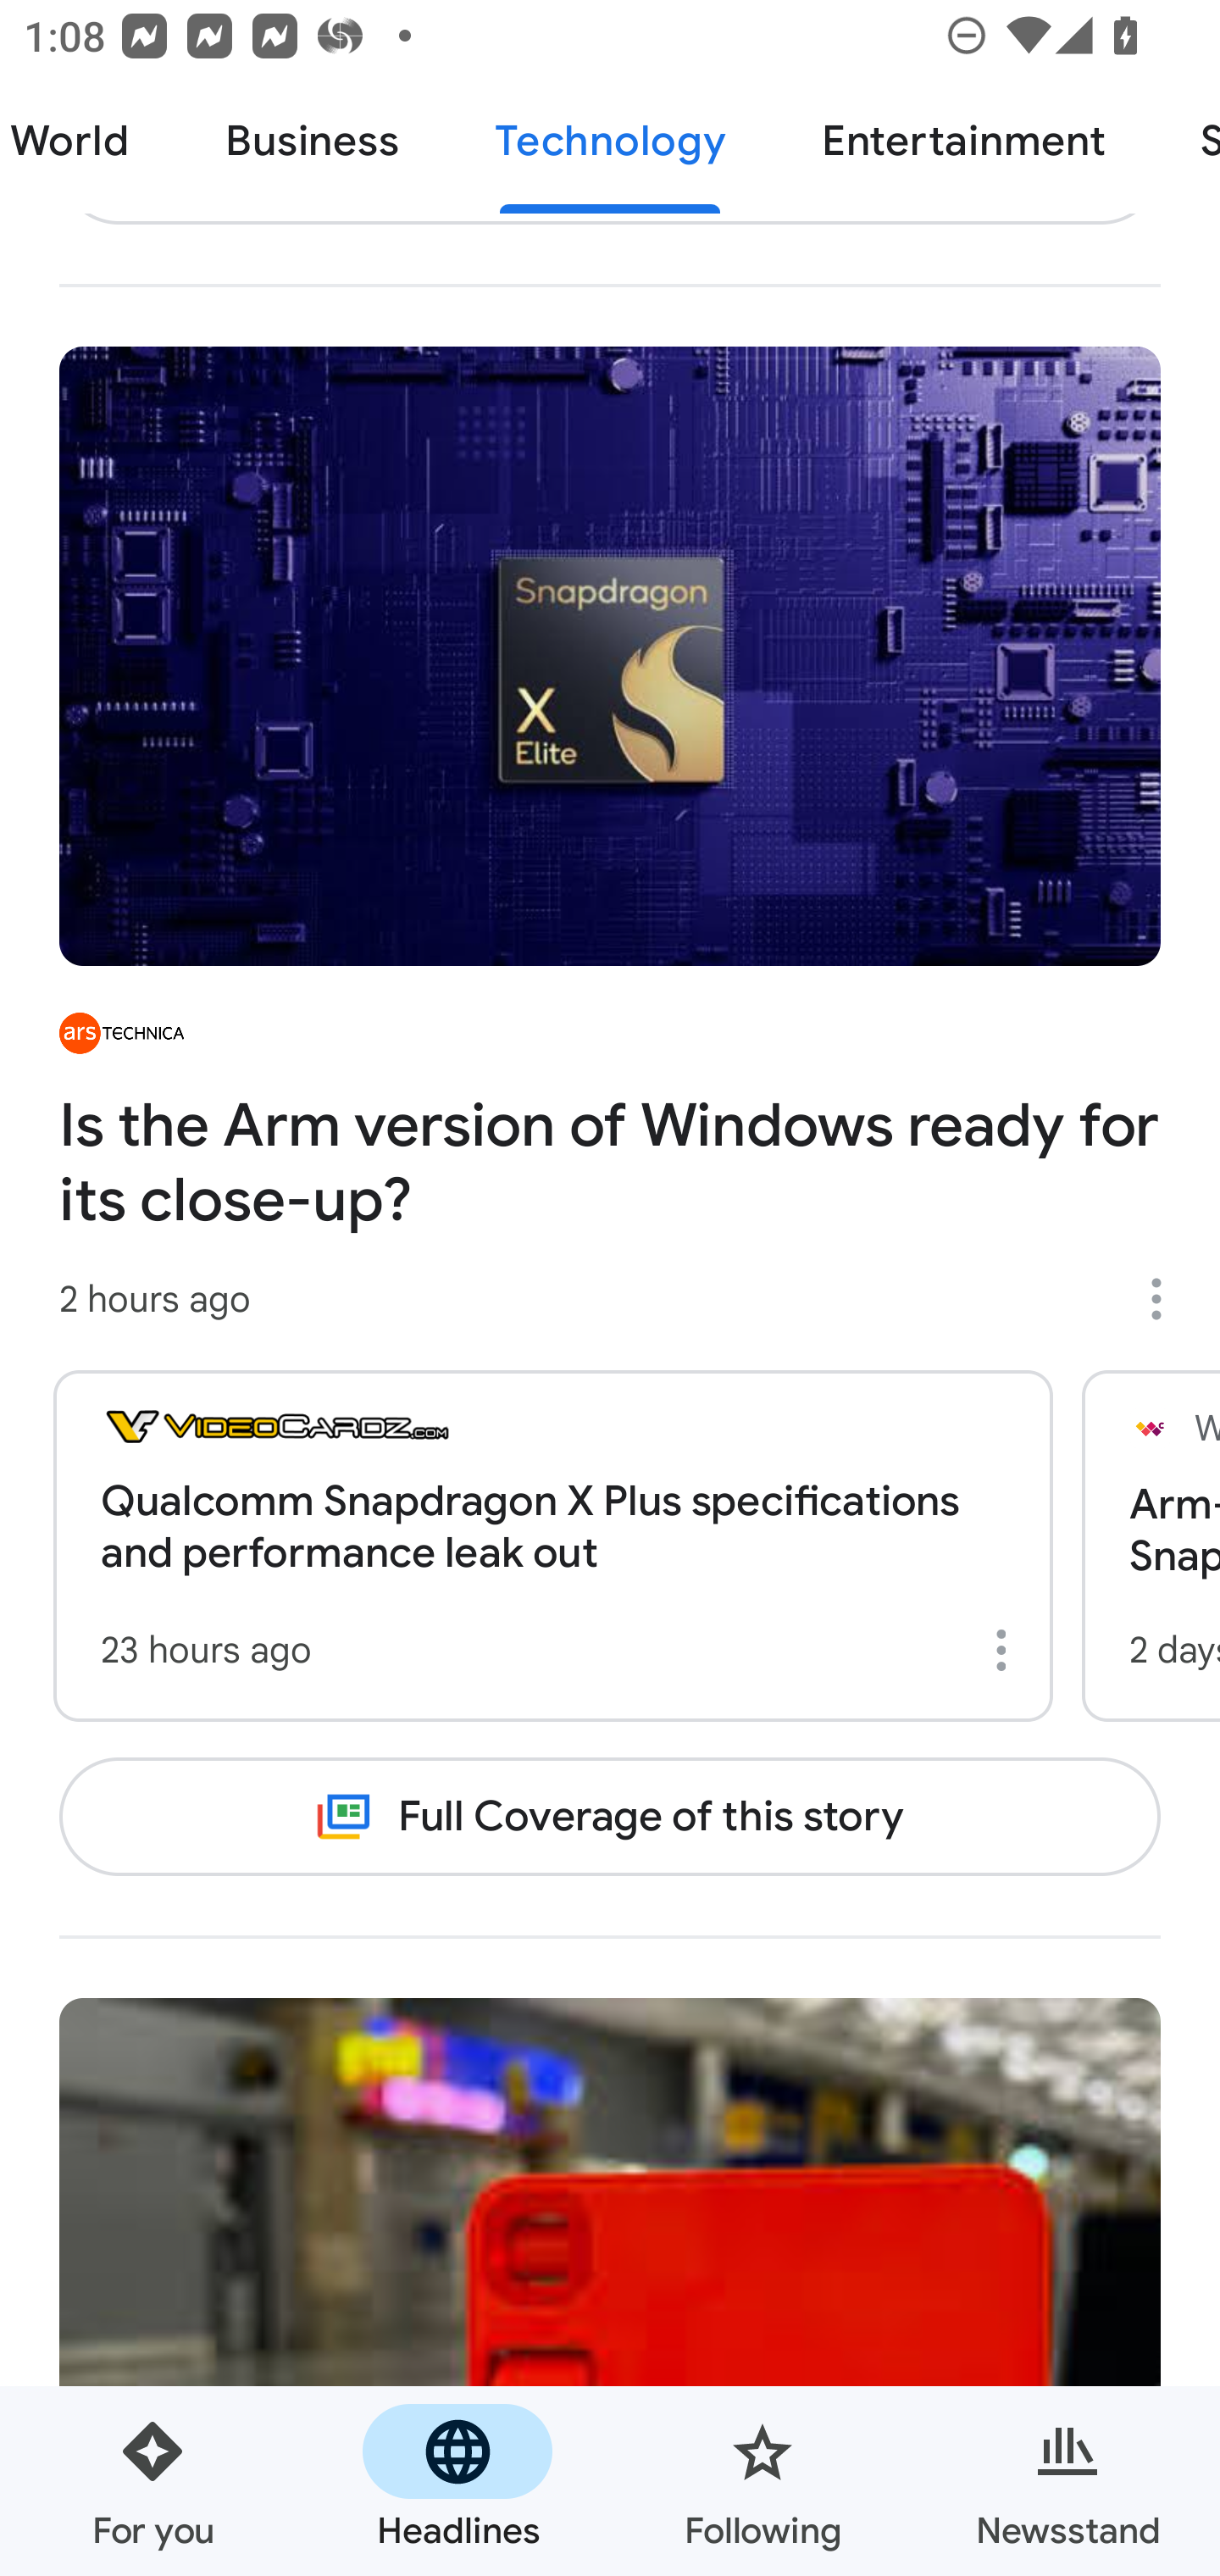 This screenshot has width=1220, height=2576. Describe the element at coordinates (312, 142) in the screenshot. I see `Business` at that location.